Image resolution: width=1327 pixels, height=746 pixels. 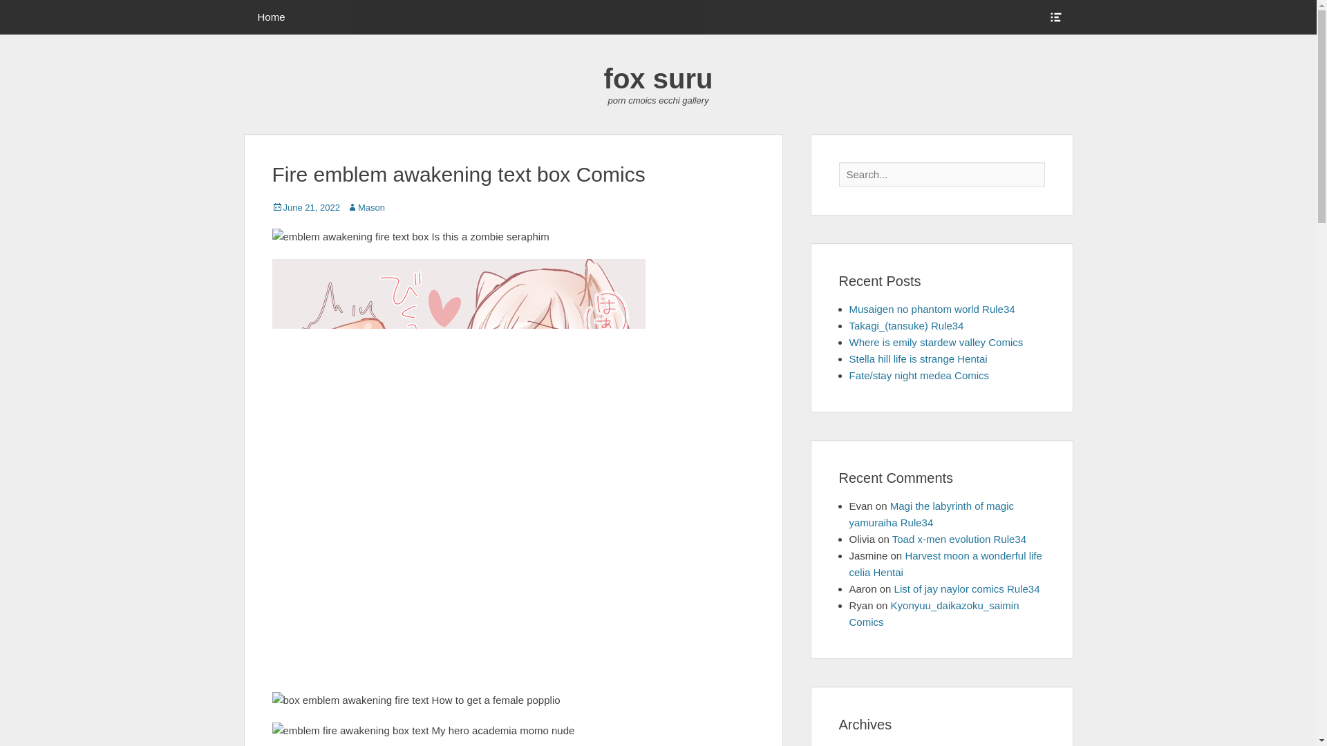 What do you see at coordinates (945, 564) in the screenshot?
I see `Harvest moon a wonderful life celia Hentai` at bounding box center [945, 564].